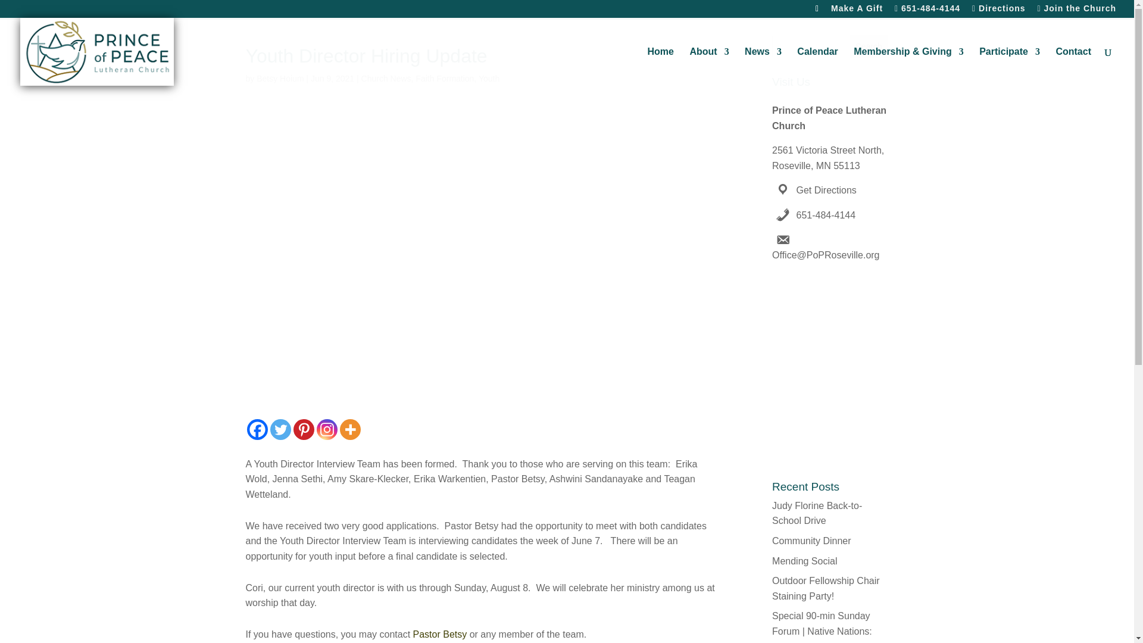 The height and width of the screenshot is (643, 1143). Describe the element at coordinates (927, 12) in the screenshot. I see `651-484-4144` at that location.